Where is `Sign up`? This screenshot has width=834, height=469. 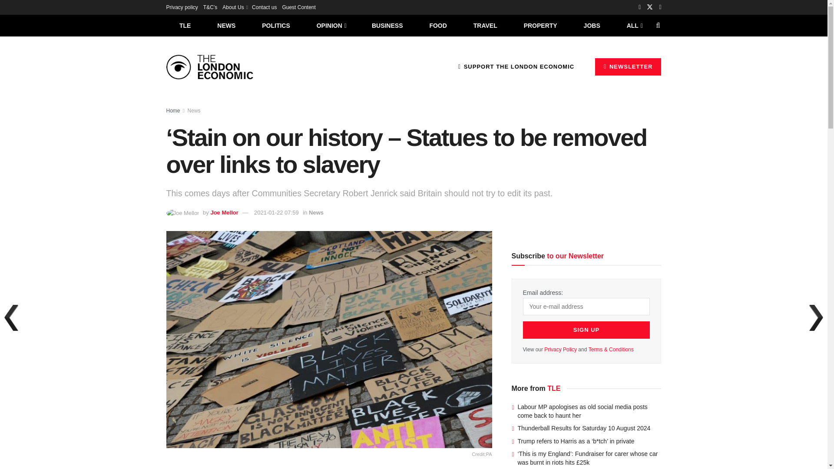 Sign up is located at coordinates (586, 330).